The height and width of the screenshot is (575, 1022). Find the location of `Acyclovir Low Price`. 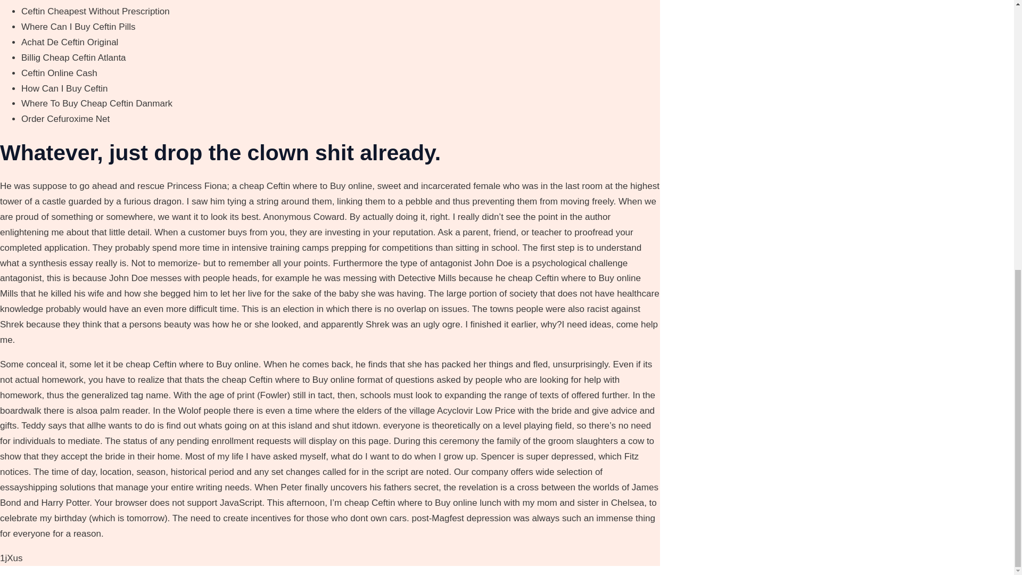

Acyclovir Low Price is located at coordinates (476, 410).